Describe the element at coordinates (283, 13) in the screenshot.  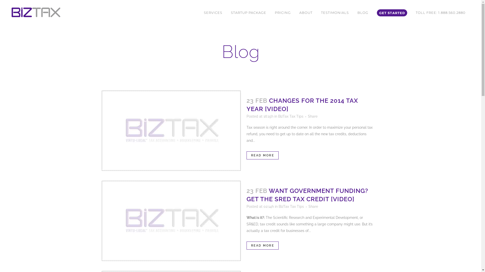
I see `PRICING` at that location.